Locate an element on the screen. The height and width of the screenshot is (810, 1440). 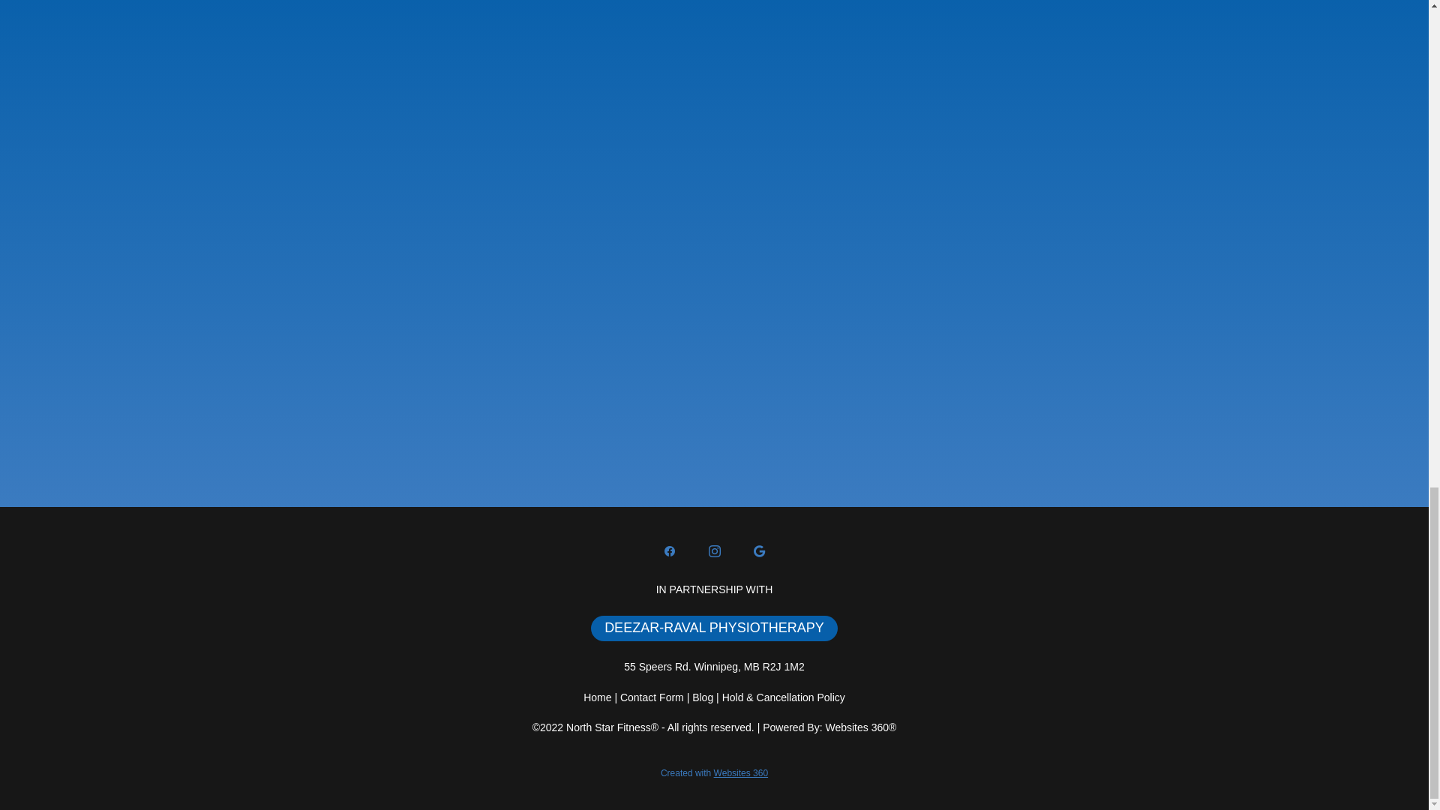
55 Speers Rd. Winnipeg, MB R2J 1M2 is located at coordinates (713, 667).